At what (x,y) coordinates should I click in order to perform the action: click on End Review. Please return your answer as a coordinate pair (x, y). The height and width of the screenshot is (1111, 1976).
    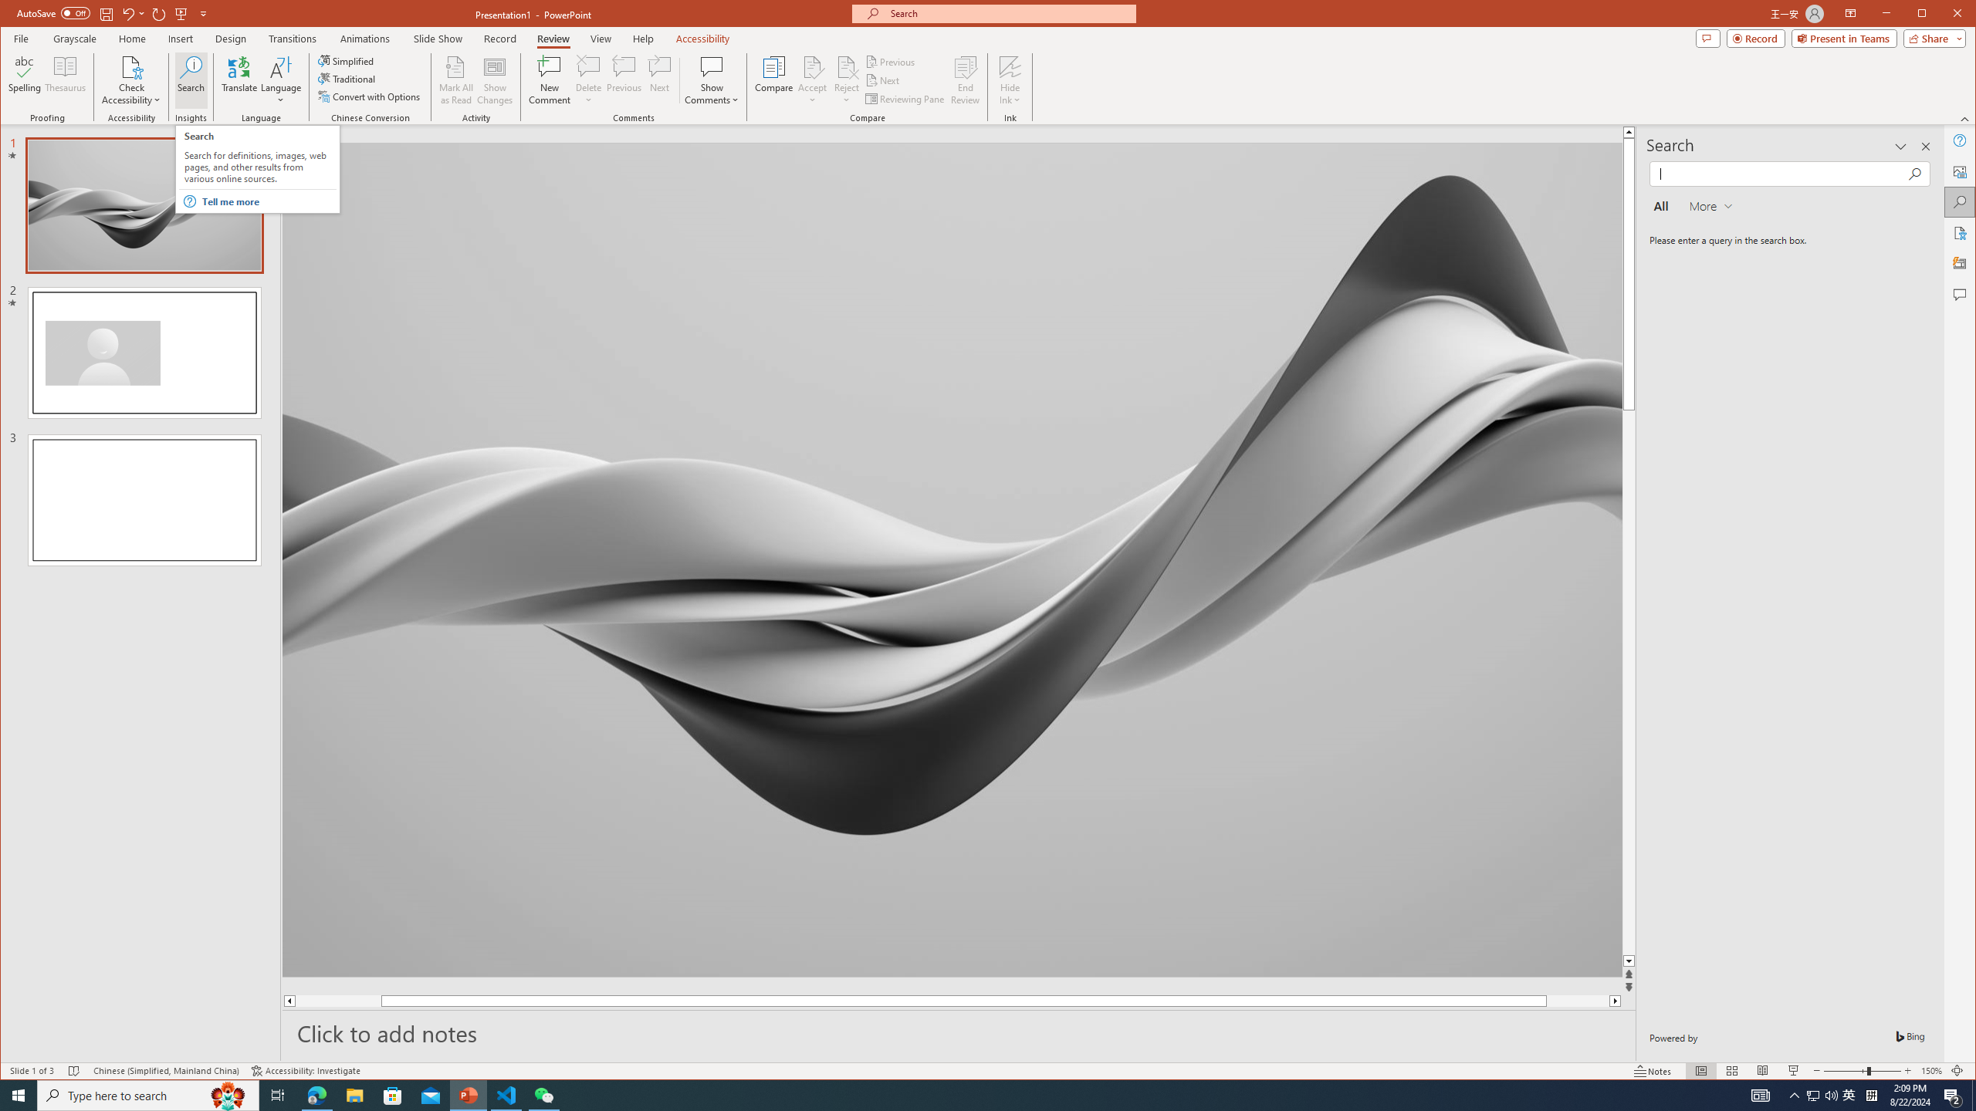
    Looking at the image, I should click on (712, 80).